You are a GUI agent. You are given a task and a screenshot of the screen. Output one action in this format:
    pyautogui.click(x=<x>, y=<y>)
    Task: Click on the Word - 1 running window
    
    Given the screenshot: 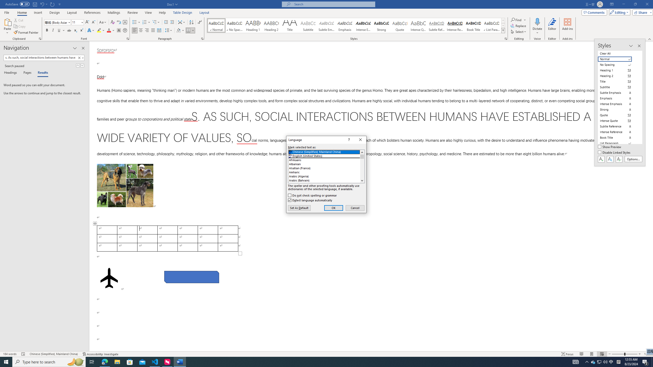 What is the action you would take?
    pyautogui.click(x=180, y=362)
    